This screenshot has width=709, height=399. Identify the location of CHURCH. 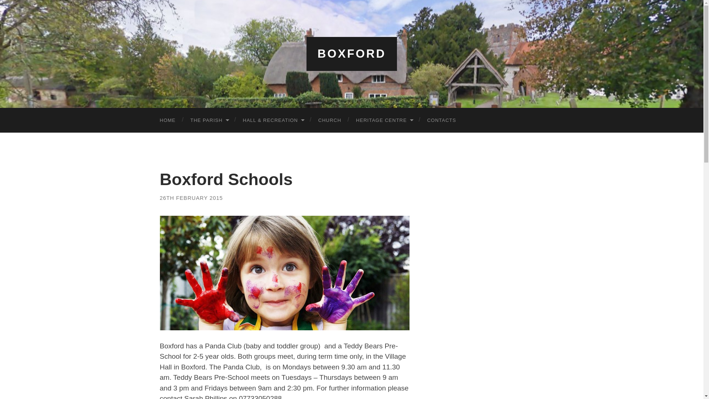
(330, 120).